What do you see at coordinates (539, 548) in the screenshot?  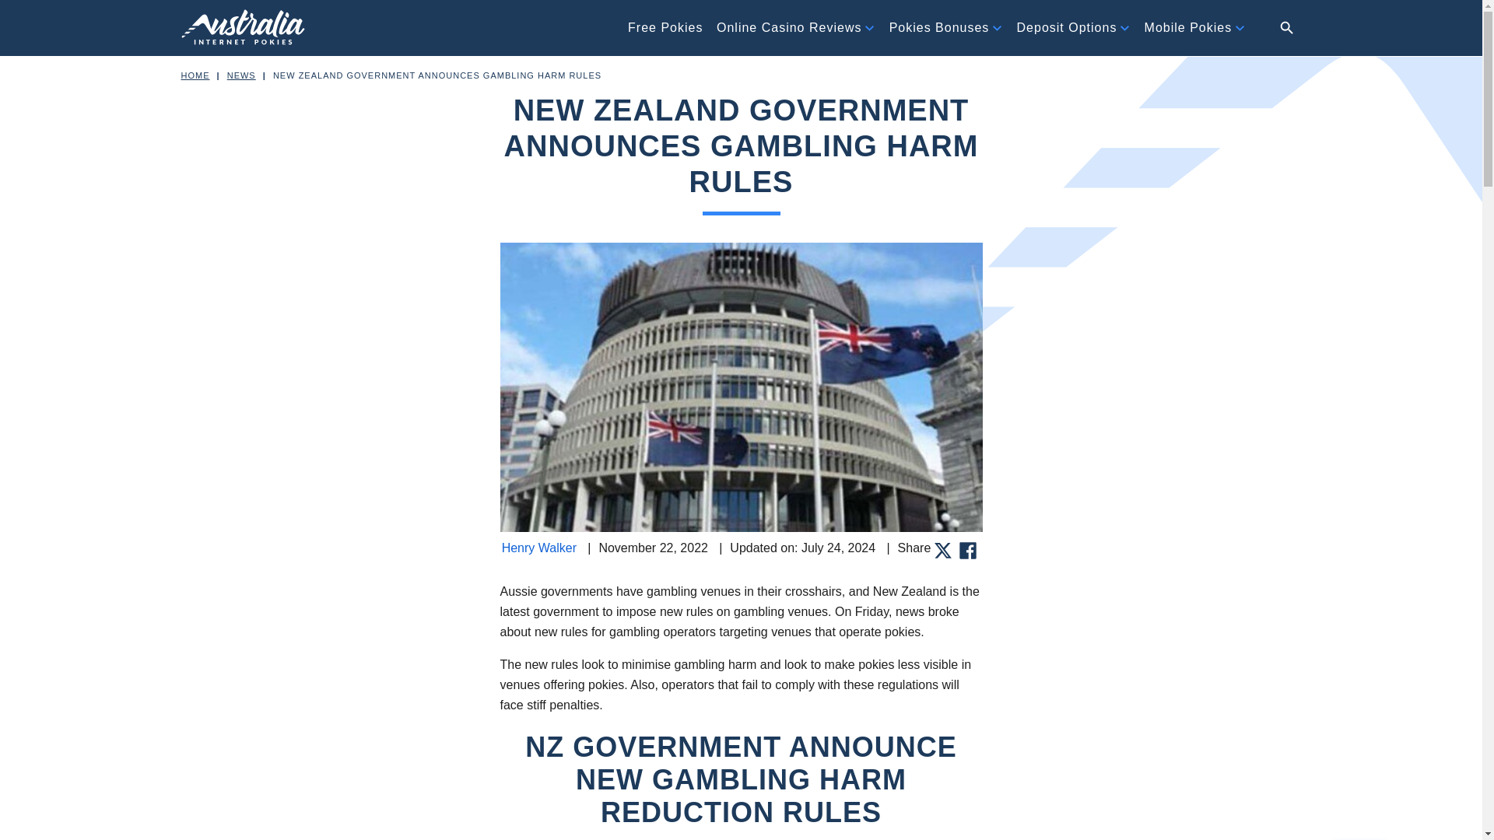 I see `Henry Walker` at bounding box center [539, 548].